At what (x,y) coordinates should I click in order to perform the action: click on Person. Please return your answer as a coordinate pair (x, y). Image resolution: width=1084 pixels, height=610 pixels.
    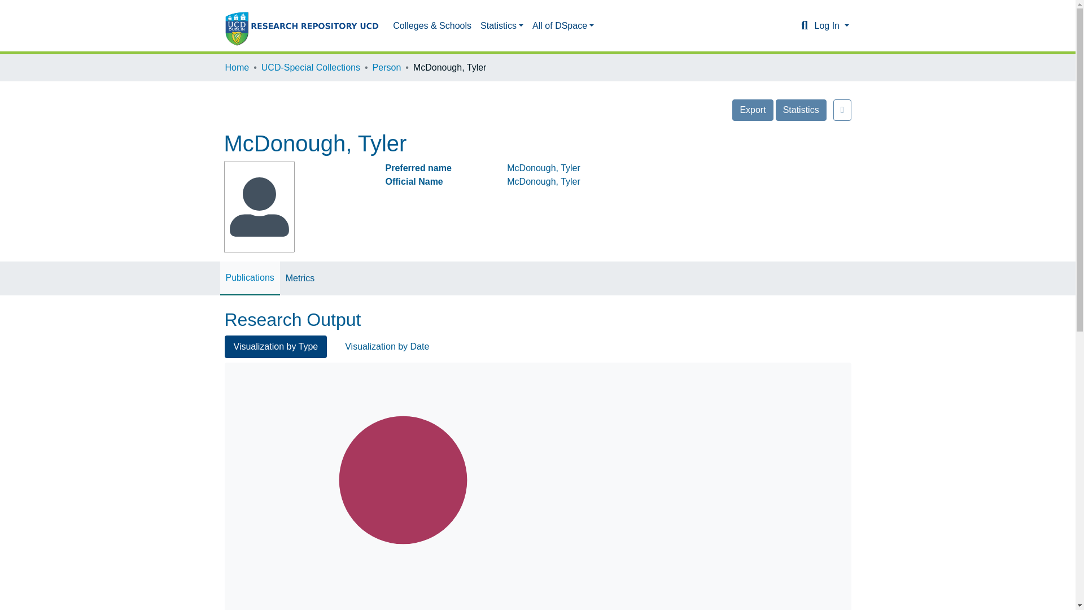
    Looking at the image, I should click on (387, 68).